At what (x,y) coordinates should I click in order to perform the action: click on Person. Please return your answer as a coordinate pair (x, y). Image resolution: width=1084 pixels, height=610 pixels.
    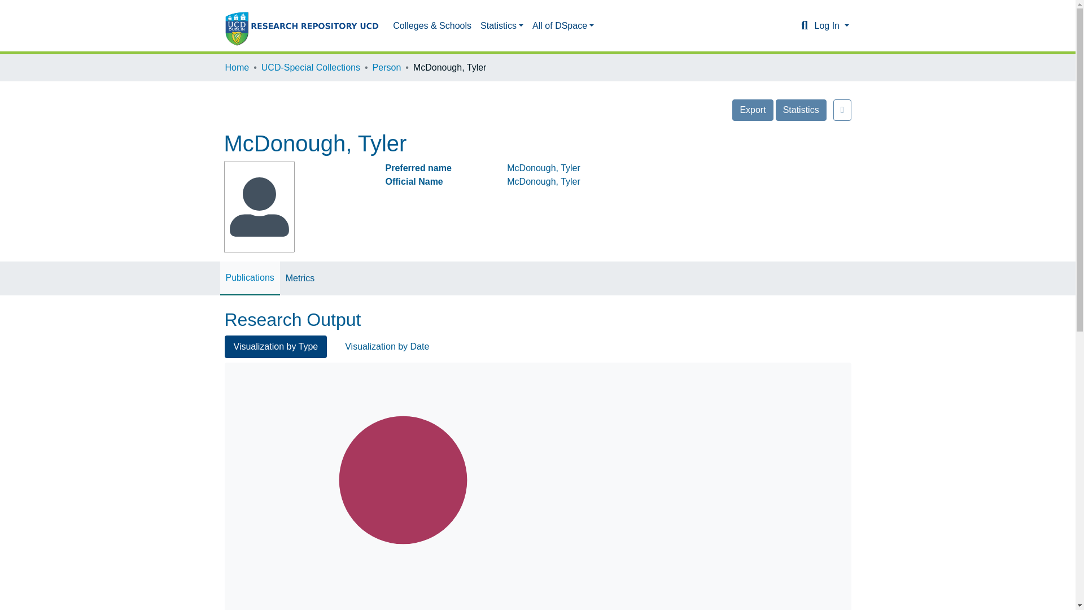
    Looking at the image, I should click on (387, 68).